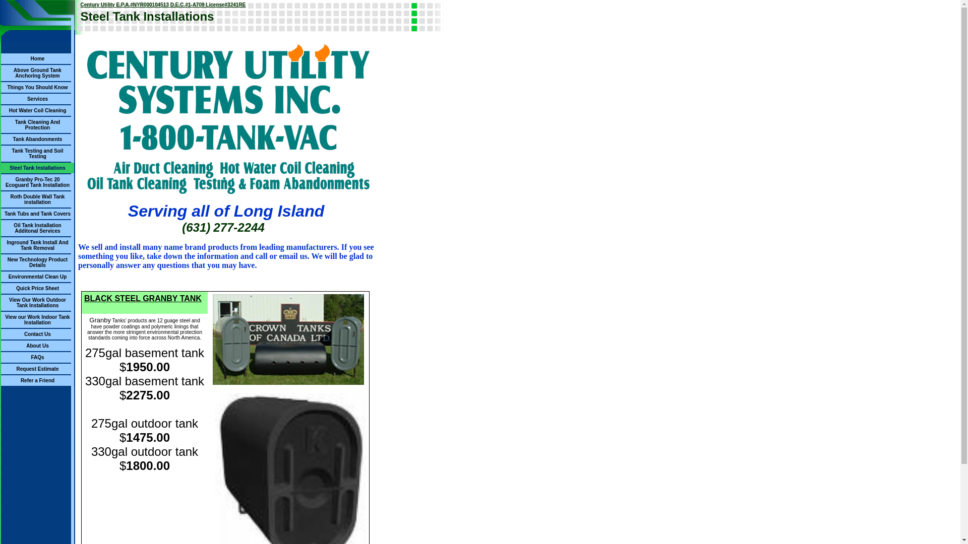 The image size is (968, 544). I want to click on Roth Double Wall Tank installation, so click(38, 198).